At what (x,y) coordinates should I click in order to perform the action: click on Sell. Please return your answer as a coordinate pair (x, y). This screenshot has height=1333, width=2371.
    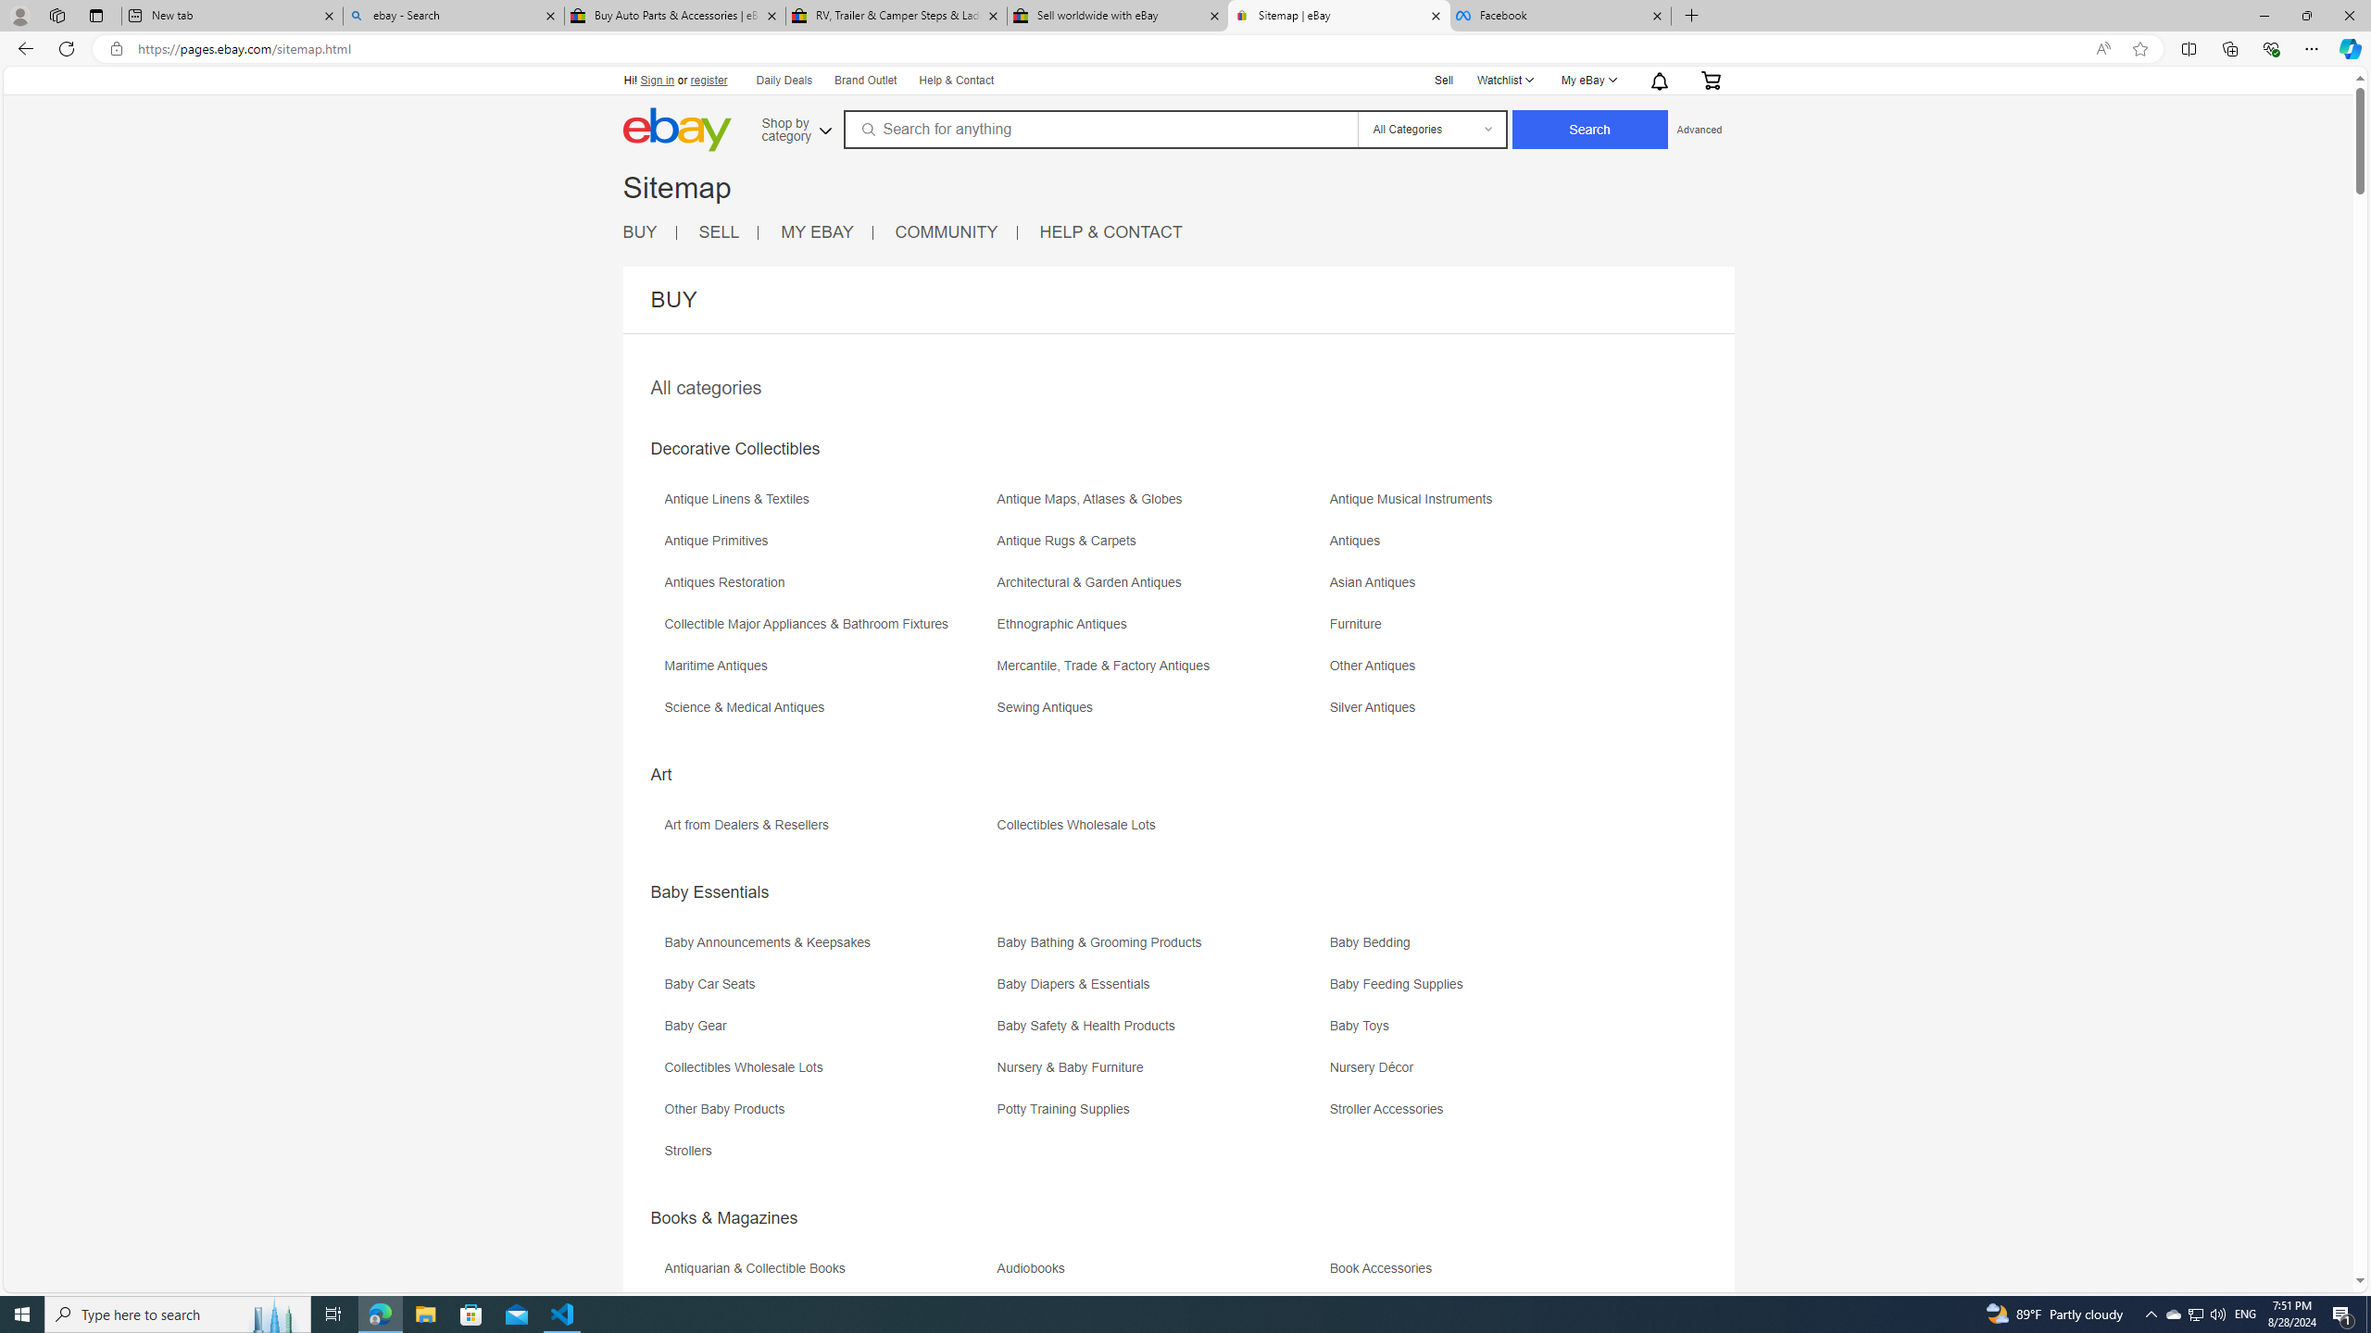
    Looking at the image, I should click on (1444, 78).